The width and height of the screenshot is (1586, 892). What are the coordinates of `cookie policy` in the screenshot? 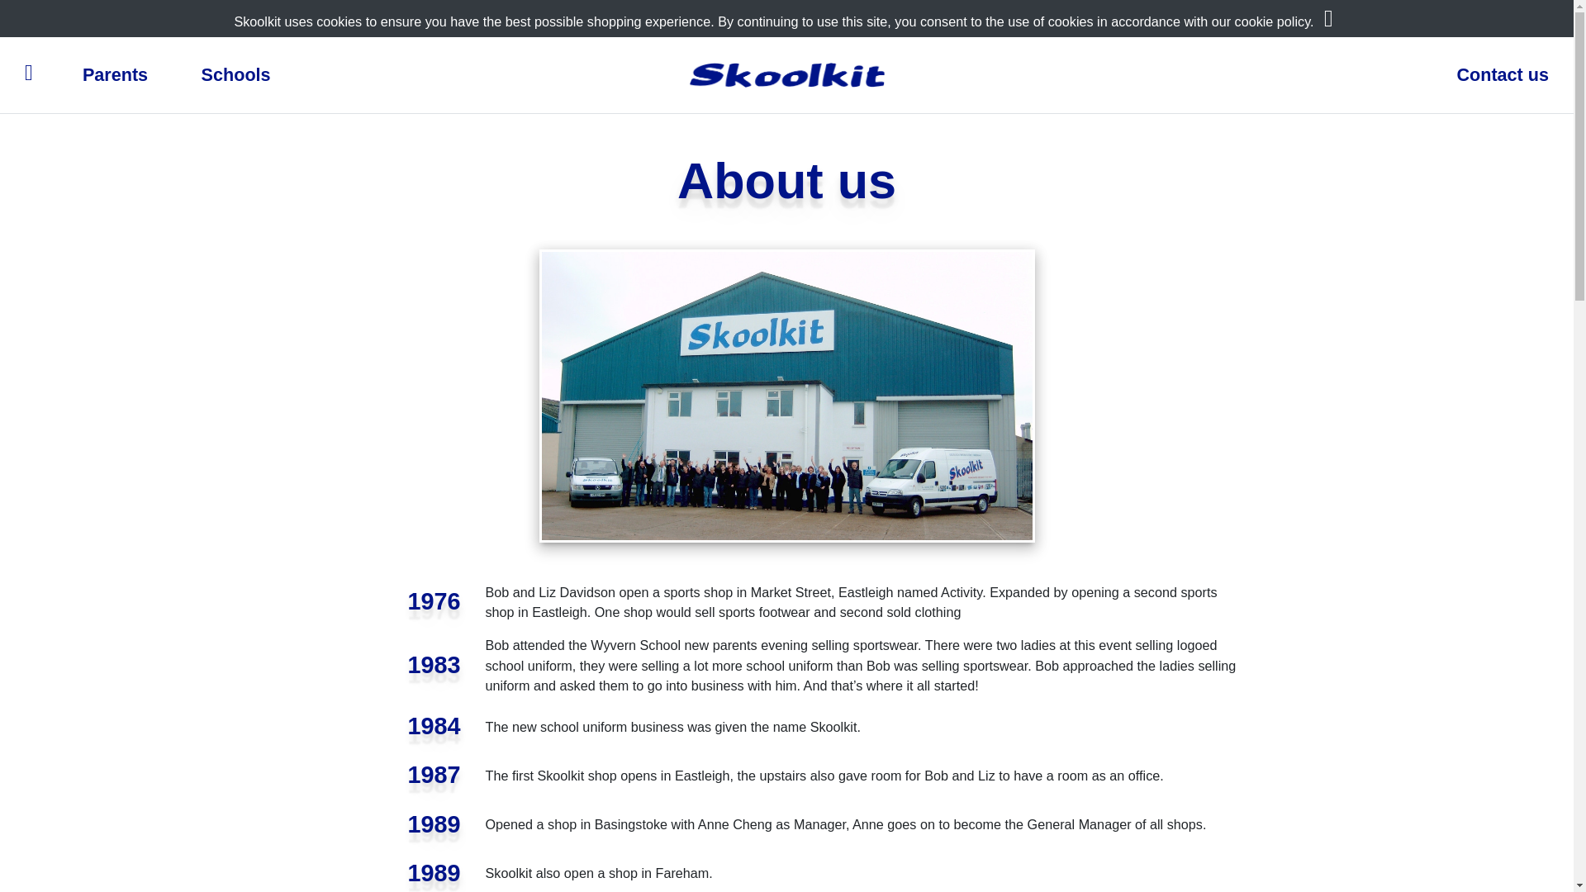 It's located at (1272, 21).